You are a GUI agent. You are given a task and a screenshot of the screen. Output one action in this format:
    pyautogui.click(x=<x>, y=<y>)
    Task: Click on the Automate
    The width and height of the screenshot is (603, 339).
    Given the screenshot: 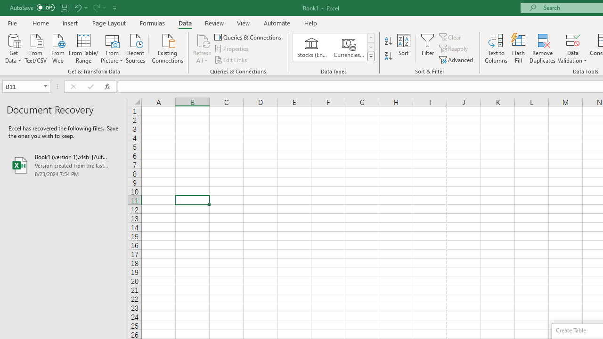 What is the action you would take?
    pyautogui.click(x=277, y=23)
    